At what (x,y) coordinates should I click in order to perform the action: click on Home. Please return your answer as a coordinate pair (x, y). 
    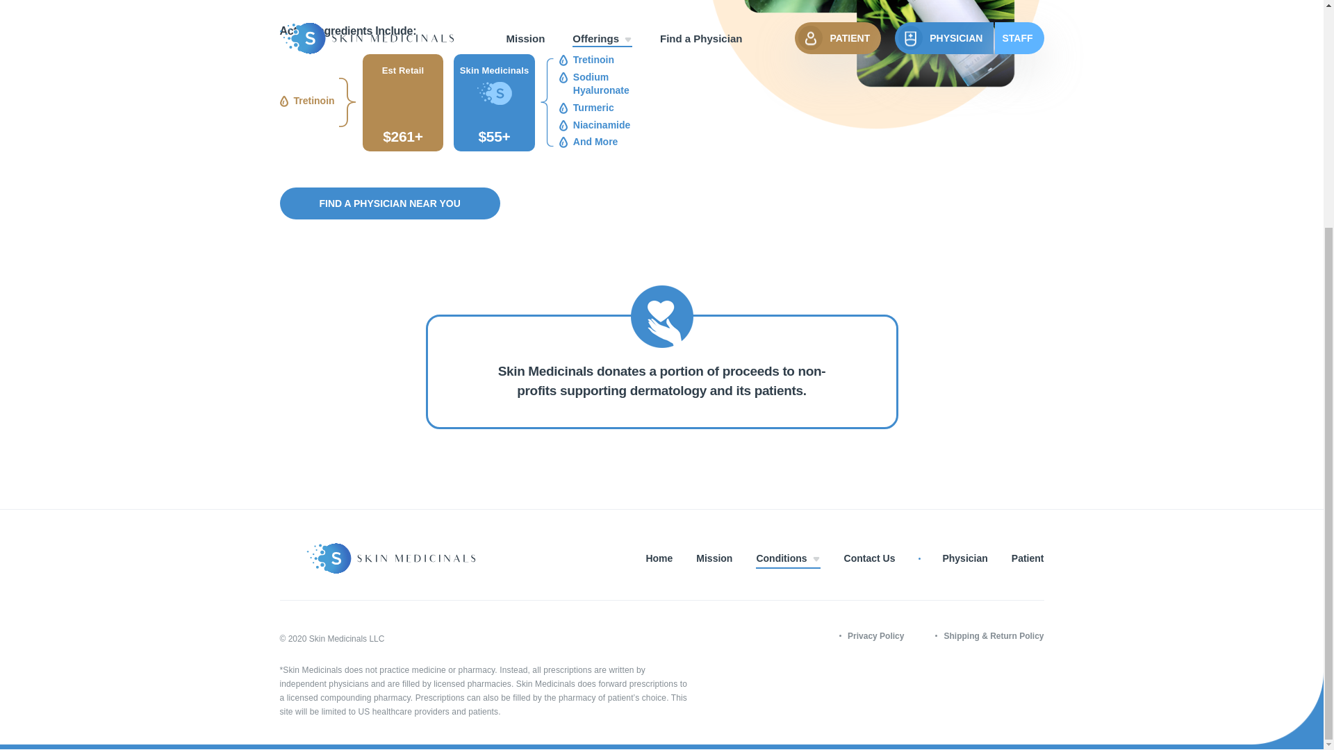
    Looking at the image, I should click on (659, 558).